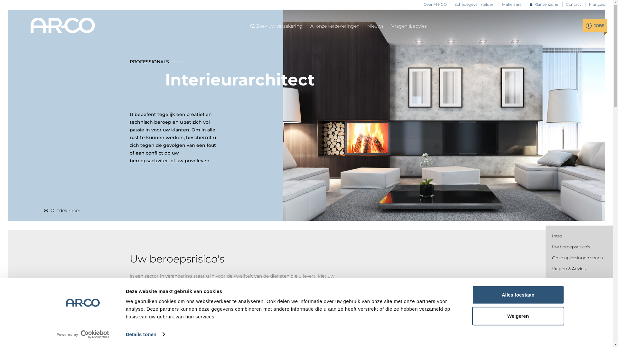 This screenshot has width=618, height=347. I want to click on Schadegeval melden, so click(474, 4).